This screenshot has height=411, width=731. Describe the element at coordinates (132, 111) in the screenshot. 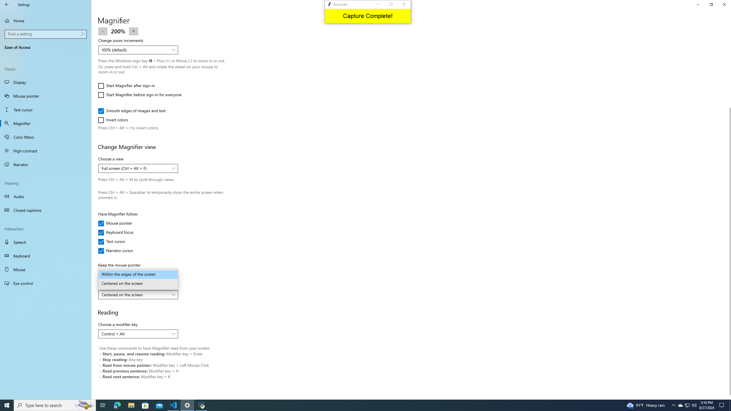

I see `Smooth edges of images and text` at that location.